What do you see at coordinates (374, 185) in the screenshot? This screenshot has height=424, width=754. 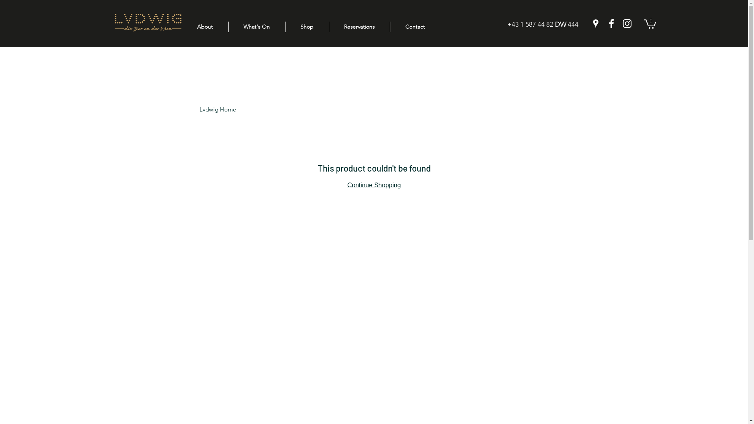 I see `Continue Shopping` at bounding box center [374, 185].